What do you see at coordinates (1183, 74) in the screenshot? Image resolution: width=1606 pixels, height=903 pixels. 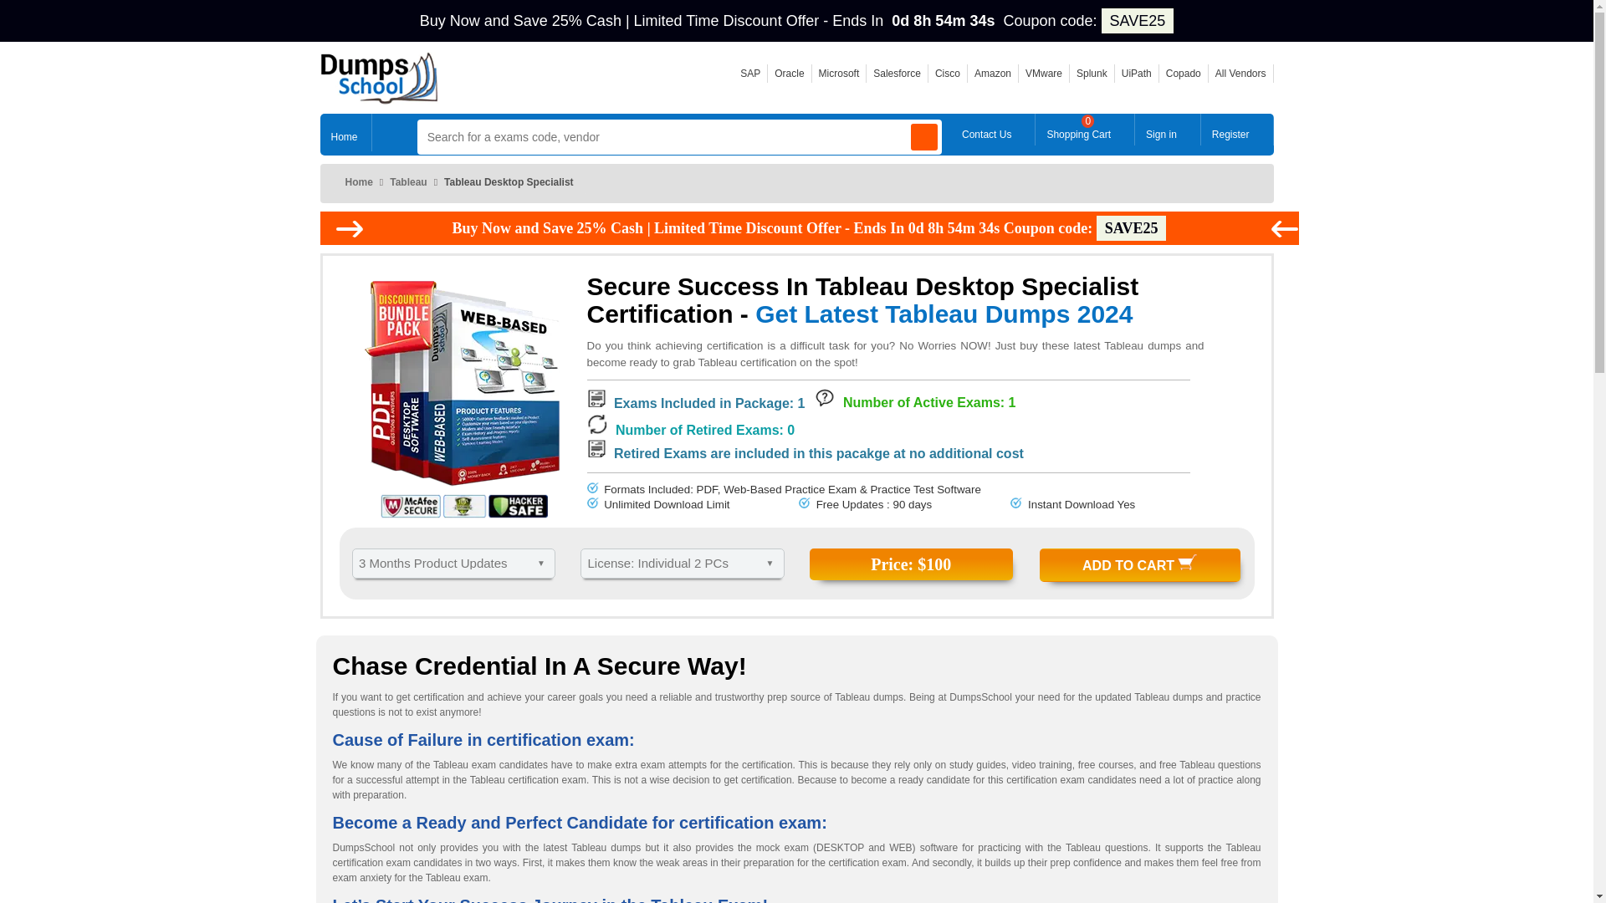 I see `Copado` at bounding box center [1183, 74].